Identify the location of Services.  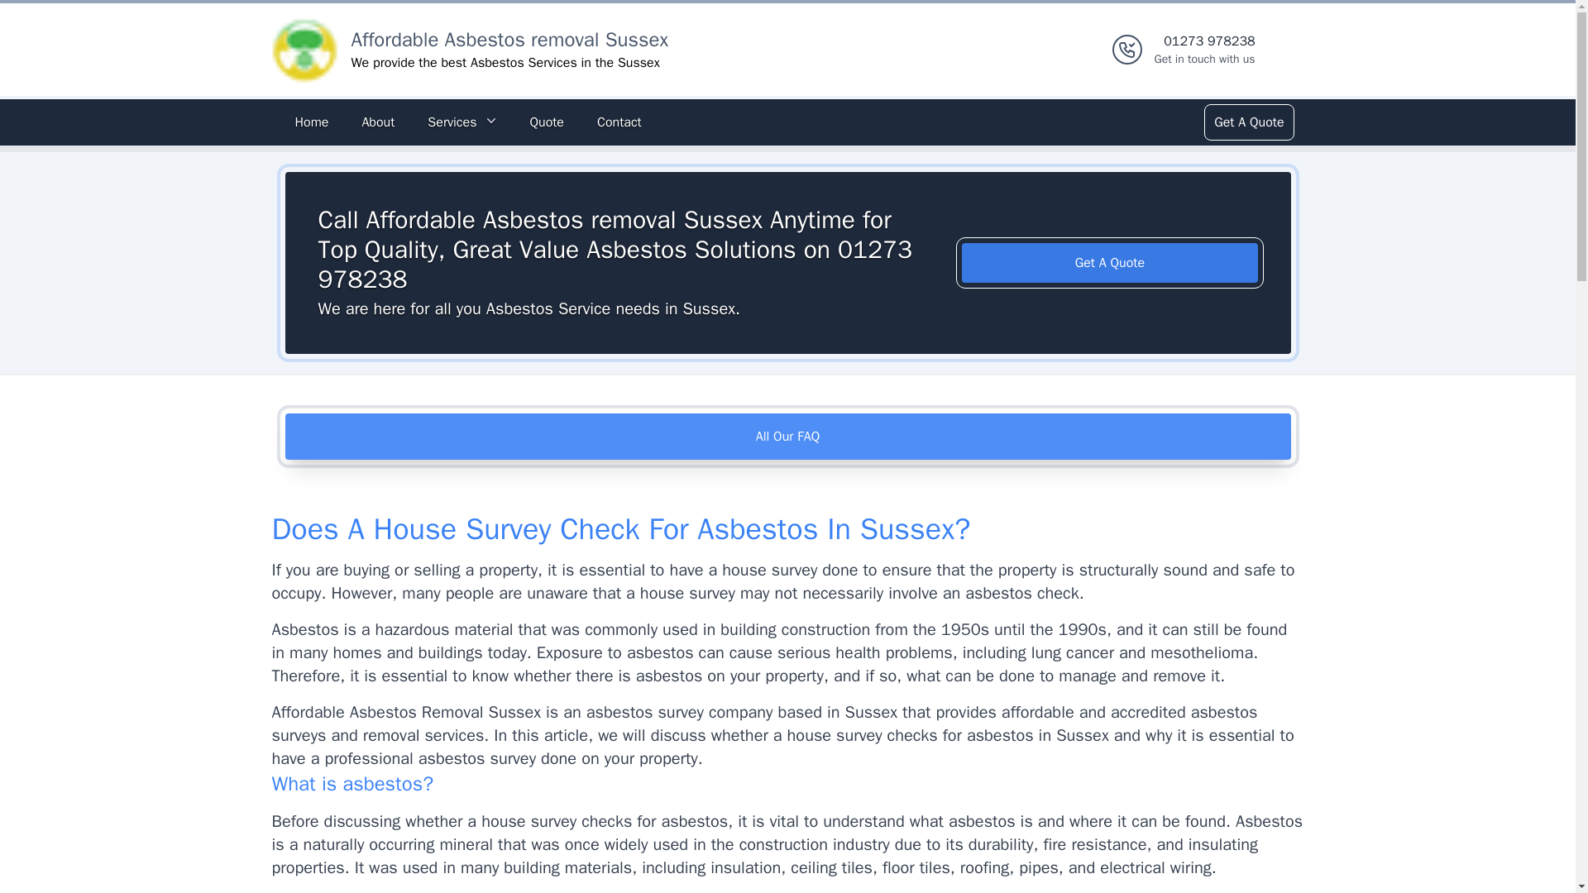
(462, 122).